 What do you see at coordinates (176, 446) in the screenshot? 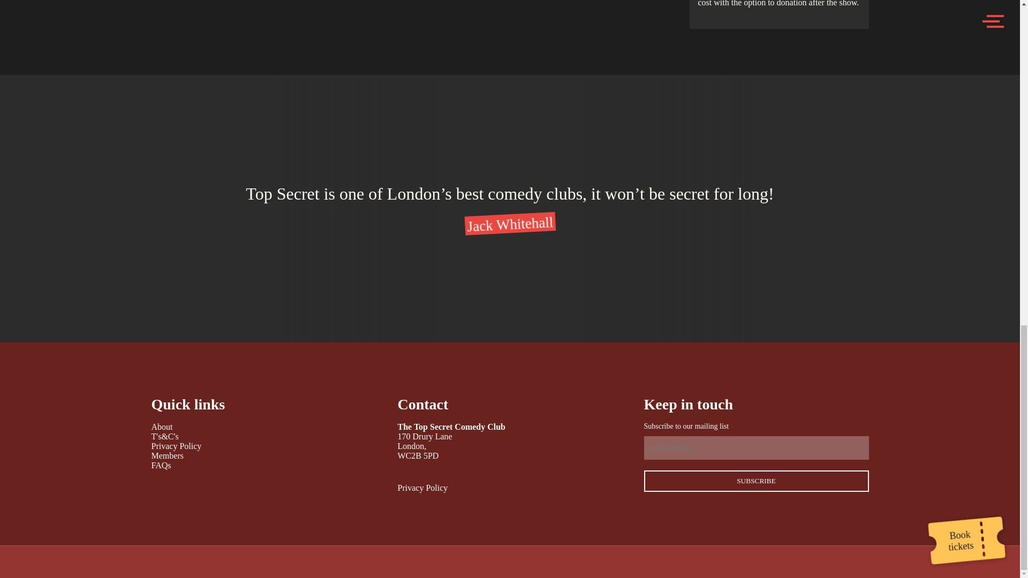
I see `Privacy Policy` at bounding box center [176, 446].